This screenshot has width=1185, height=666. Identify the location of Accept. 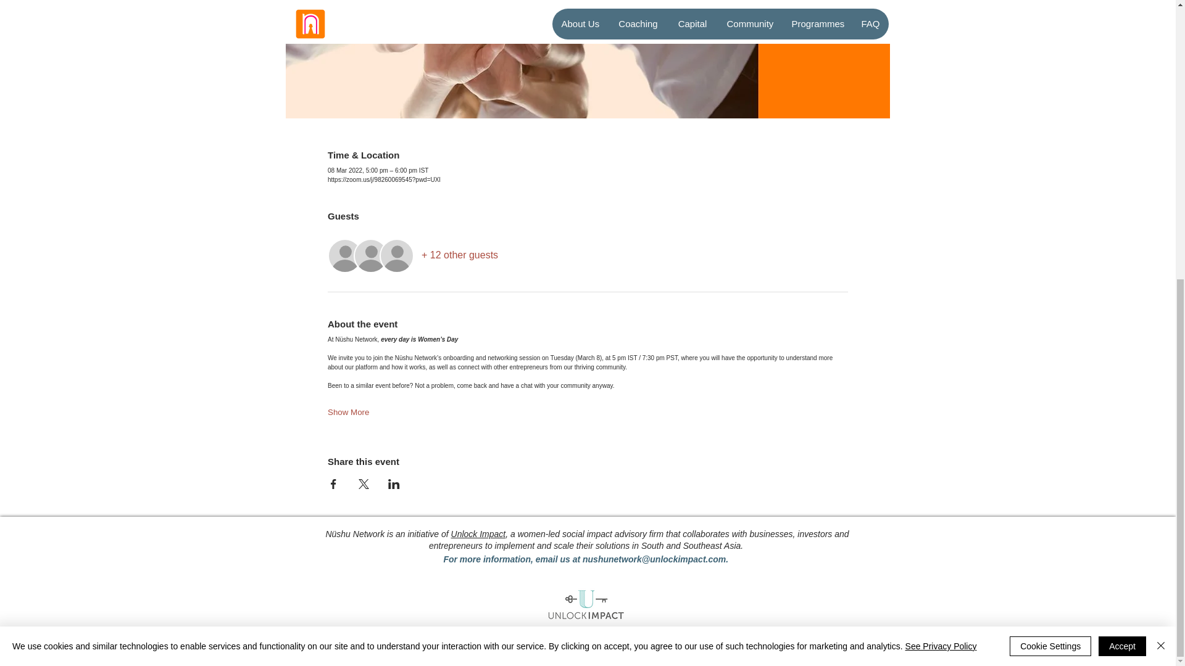
(1122, 170).